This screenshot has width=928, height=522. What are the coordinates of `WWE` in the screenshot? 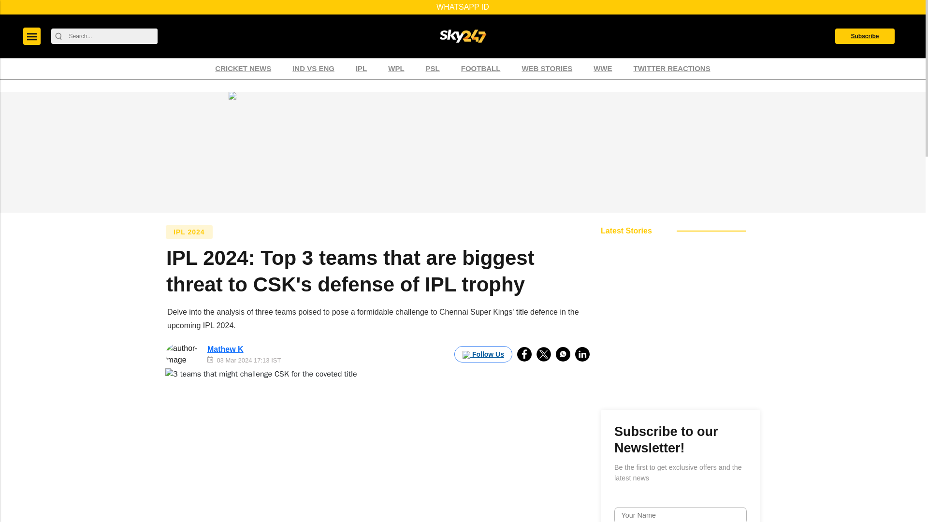 It's located at (602, 69).